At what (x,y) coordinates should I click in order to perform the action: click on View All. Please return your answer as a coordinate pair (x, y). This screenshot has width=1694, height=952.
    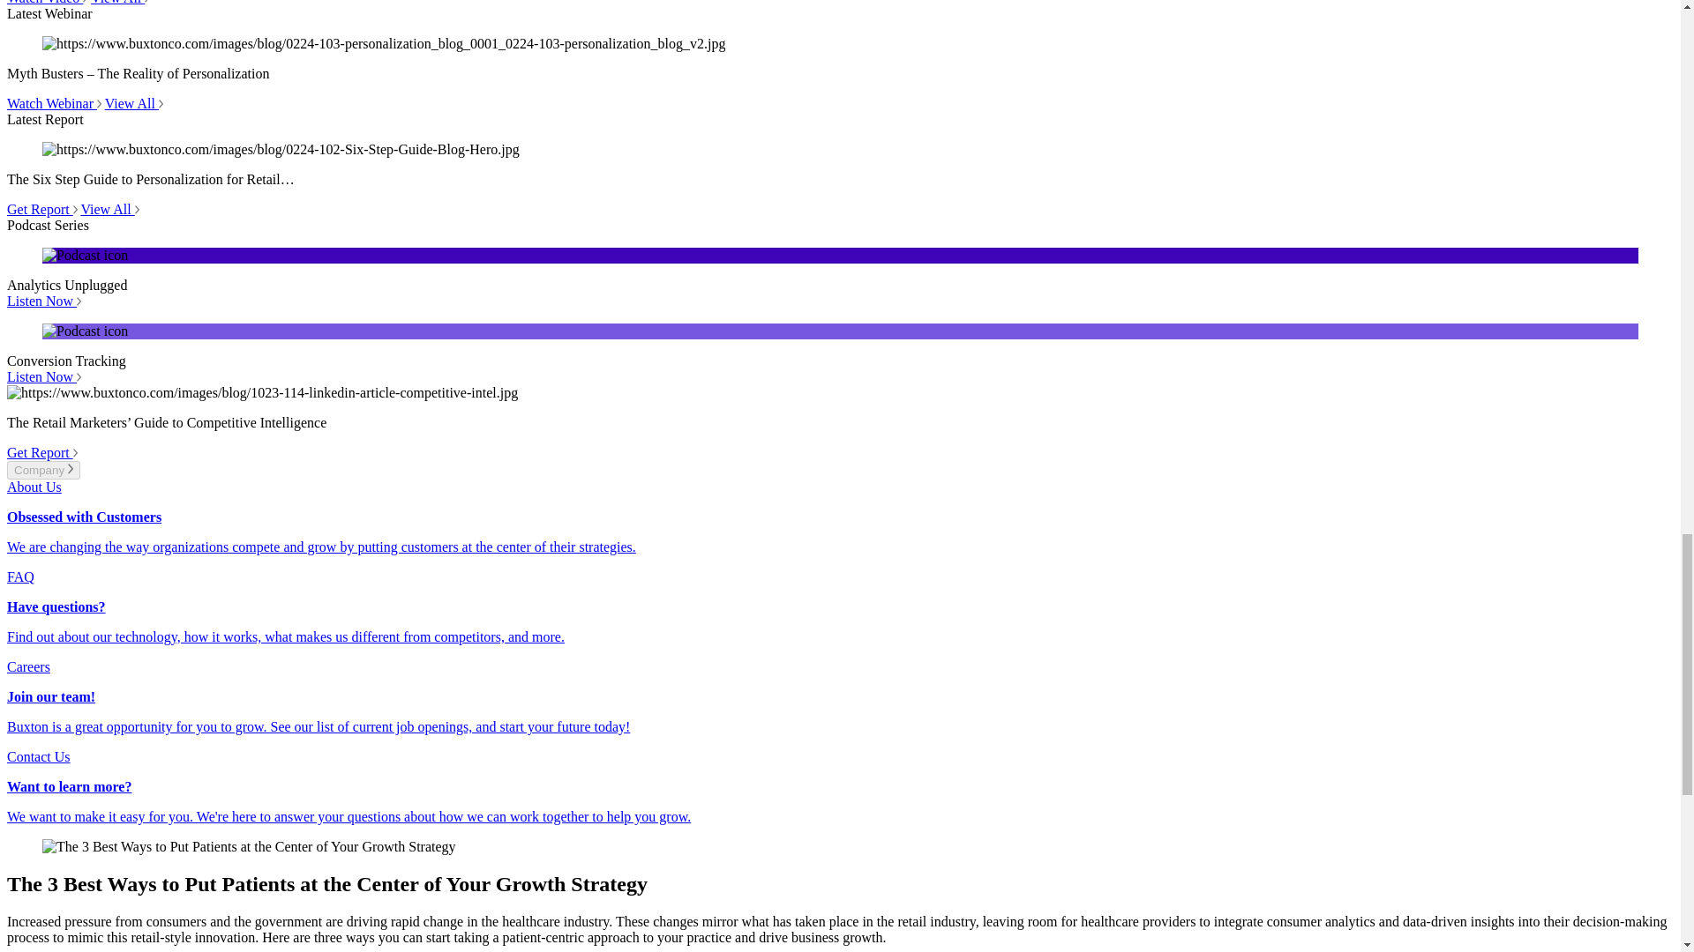
    Looking at the image, I should click on (120, 3).